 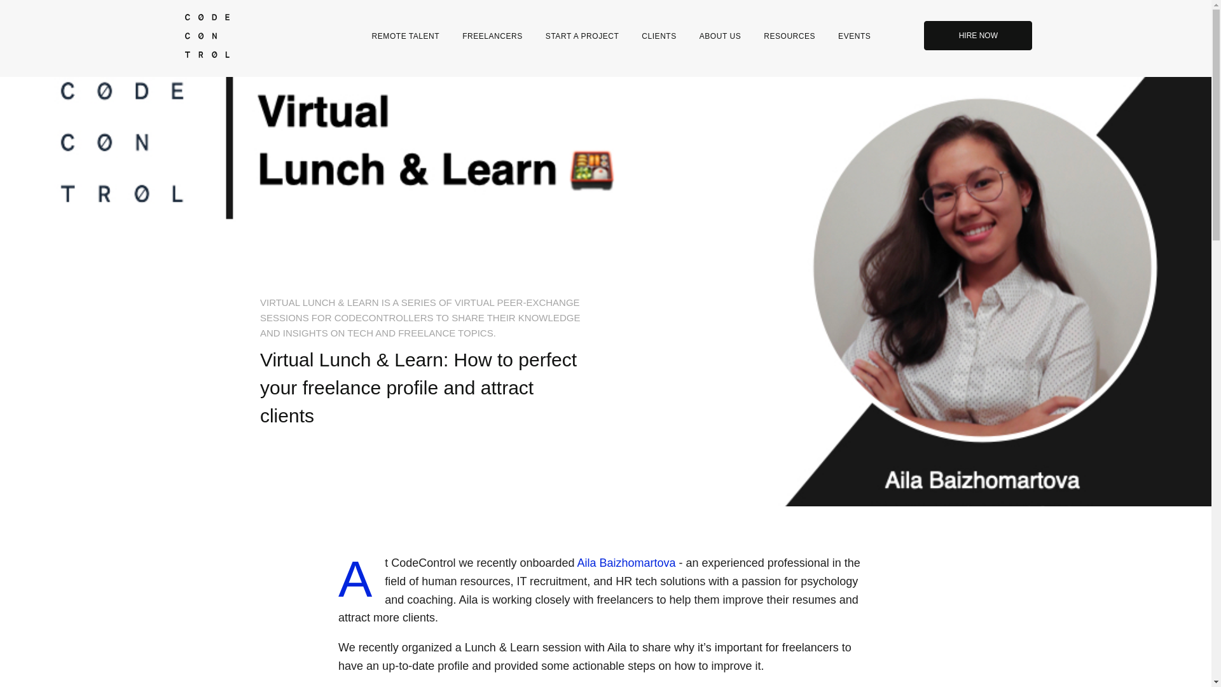 I want to click on START A PROJECT, so click(x=582, y=36).